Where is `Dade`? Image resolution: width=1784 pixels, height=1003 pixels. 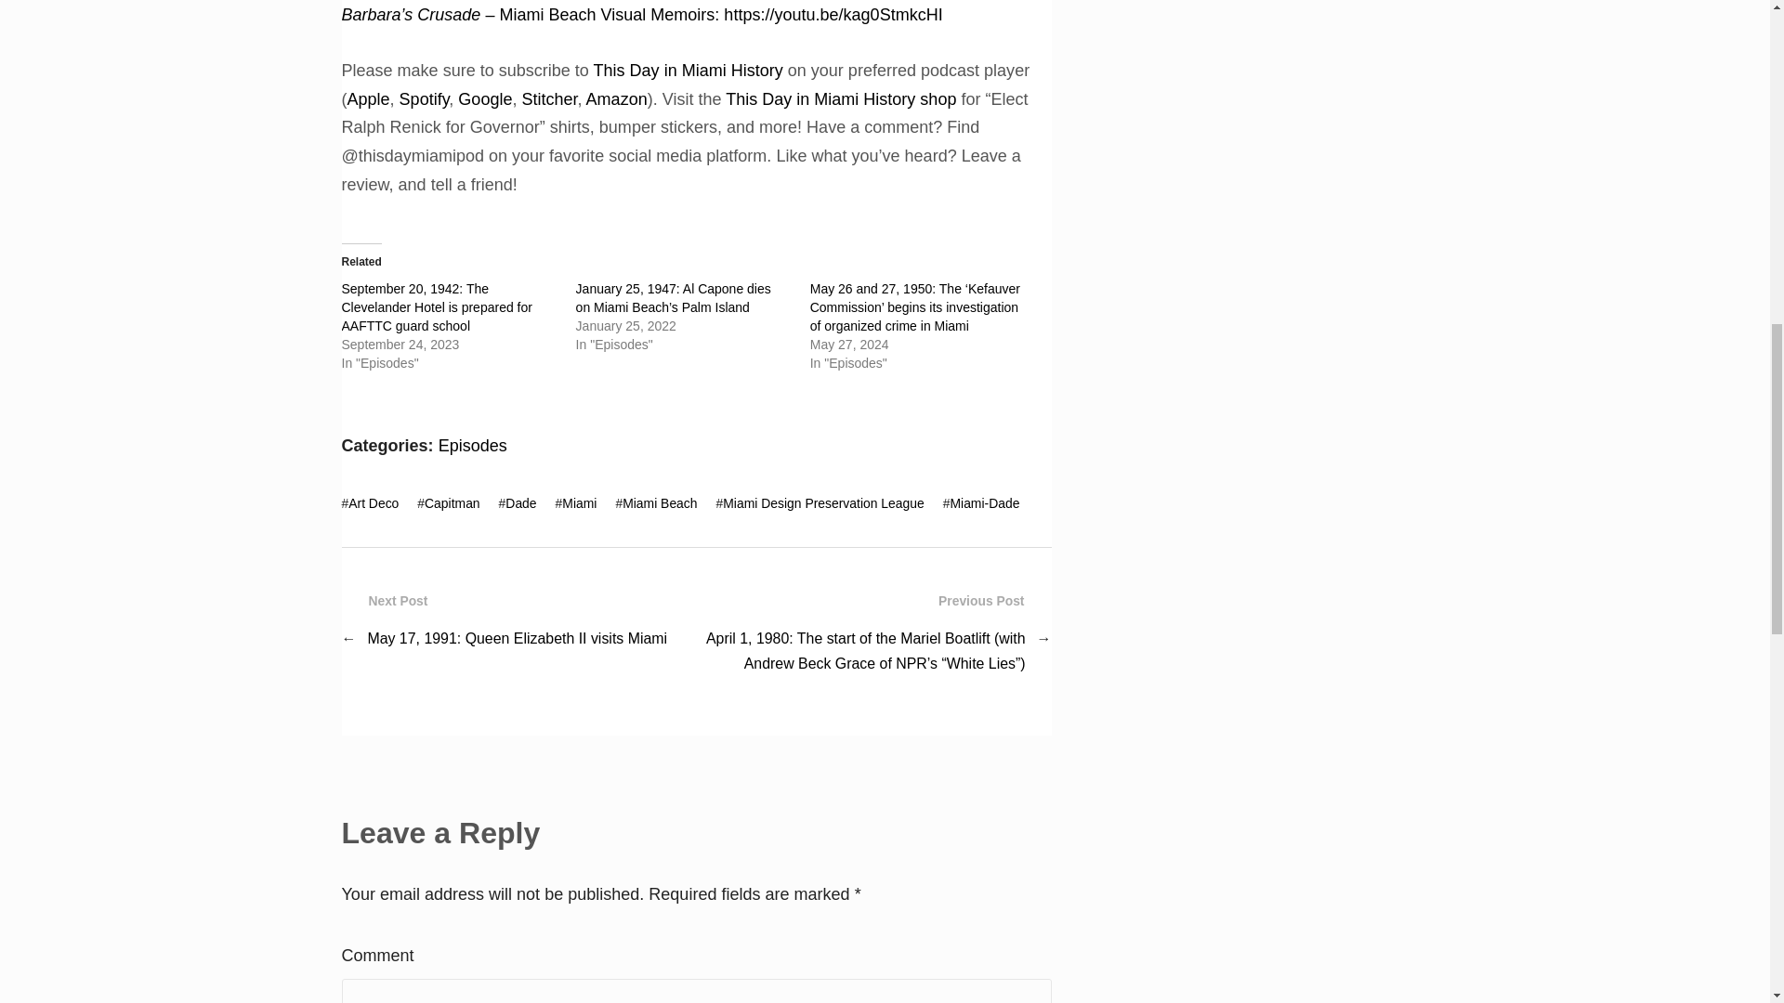 Dade is located at coordinates (520, 502).